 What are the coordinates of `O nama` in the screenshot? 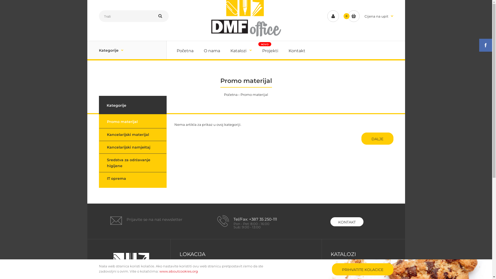 It's located at (212, 50).